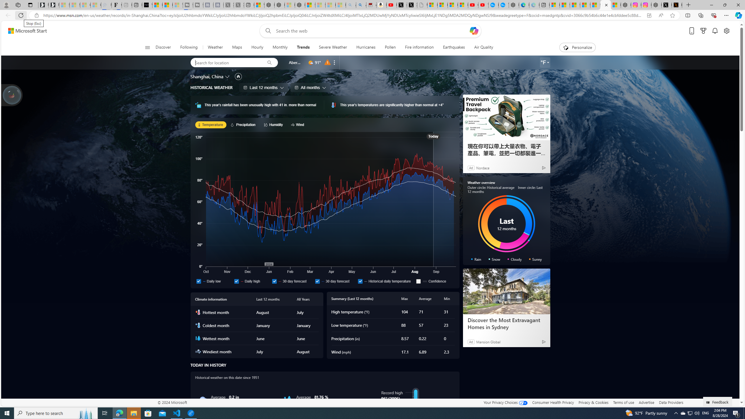 The height and width of the screenshot is (419, 745). I want to click on Notifications, so click(715, 31).